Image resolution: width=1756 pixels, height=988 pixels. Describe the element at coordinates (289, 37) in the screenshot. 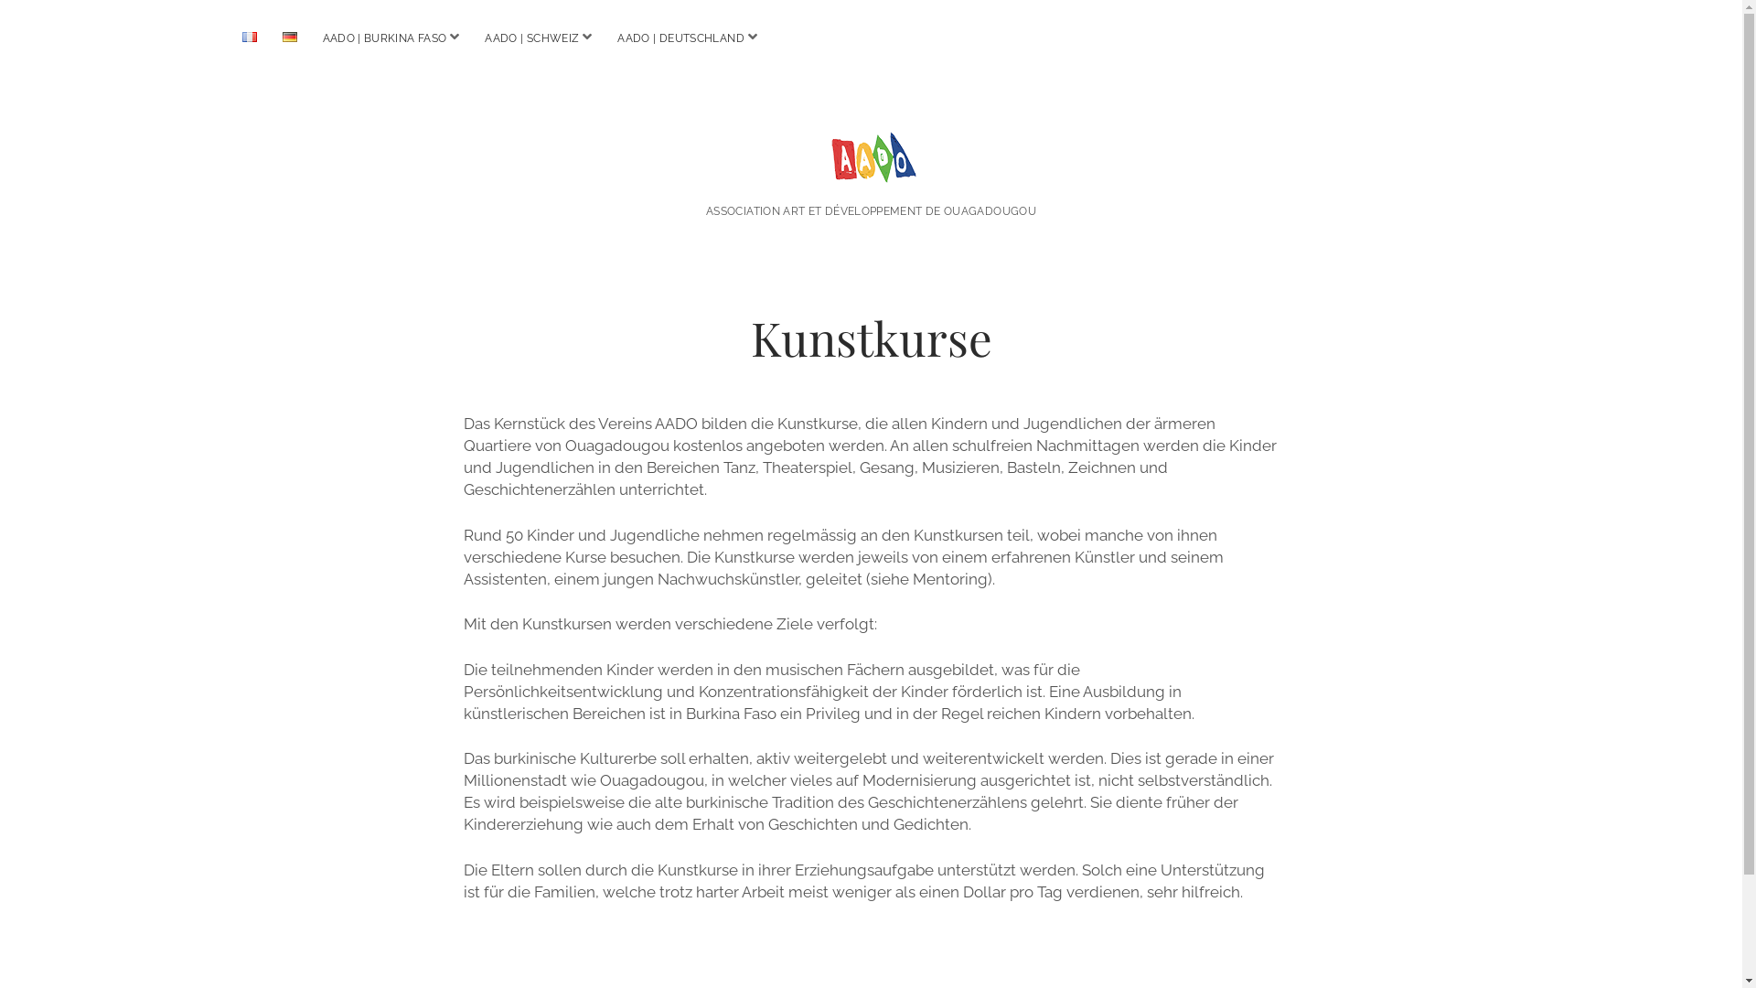

I see `Deutsch` at that location.